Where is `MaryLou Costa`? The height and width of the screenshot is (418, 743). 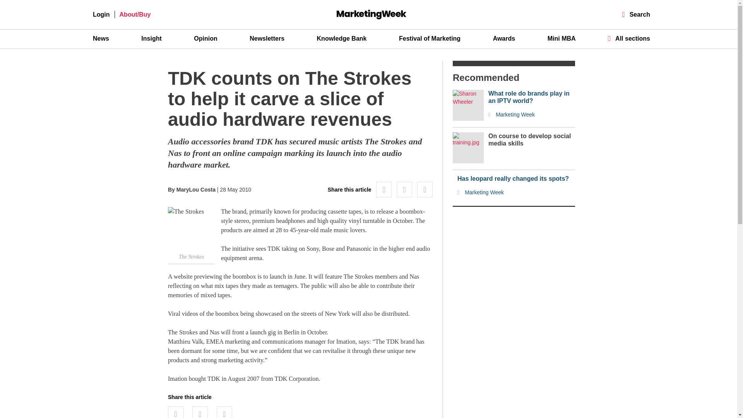 MaryLou Costa is located at coordinates (196, 189).